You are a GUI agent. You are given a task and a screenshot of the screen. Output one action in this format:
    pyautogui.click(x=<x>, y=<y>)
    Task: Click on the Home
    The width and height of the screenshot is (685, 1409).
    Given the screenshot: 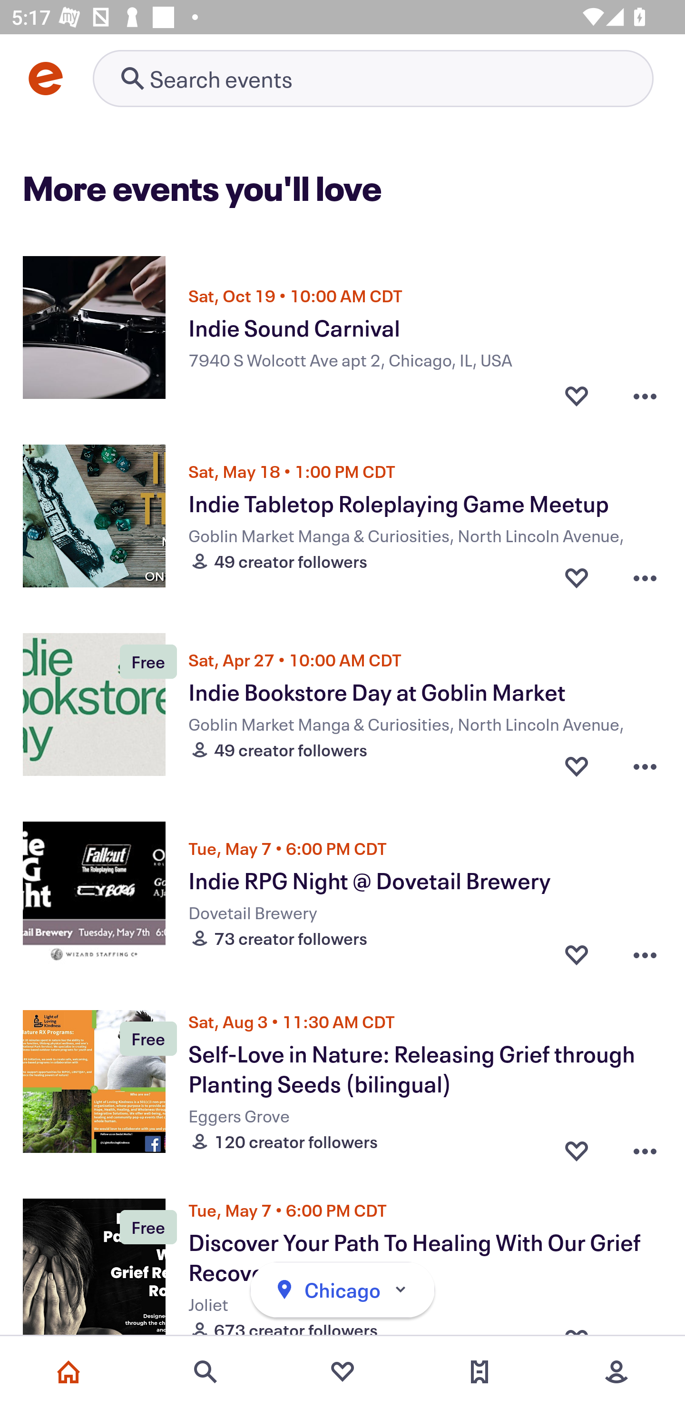 What is the action you would take?
    pyautogui.click(x=68, y=1372)
    